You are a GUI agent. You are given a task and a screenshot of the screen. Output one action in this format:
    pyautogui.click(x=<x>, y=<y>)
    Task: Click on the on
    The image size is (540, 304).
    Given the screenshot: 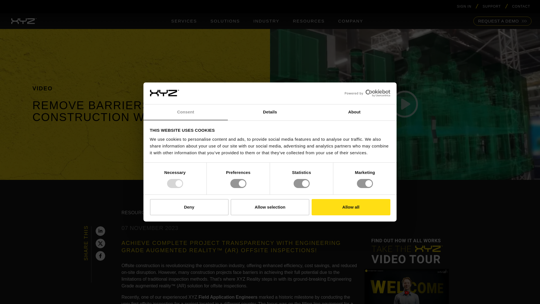 What is the action you would take?
    pyautogui.click(x=348, y=212)
    